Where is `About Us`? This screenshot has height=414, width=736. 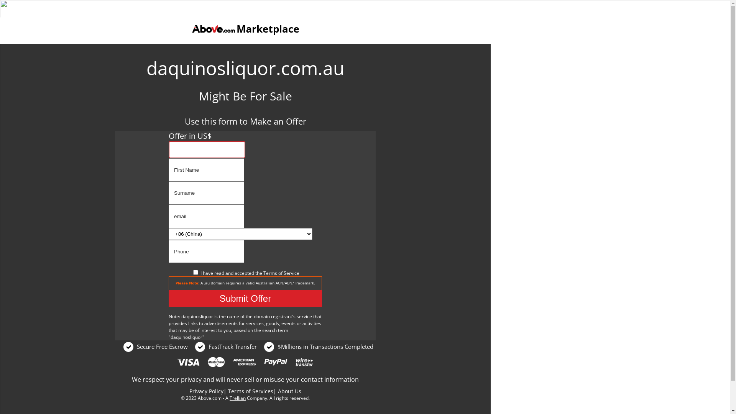 About Us is located at coordinates (290, 391).